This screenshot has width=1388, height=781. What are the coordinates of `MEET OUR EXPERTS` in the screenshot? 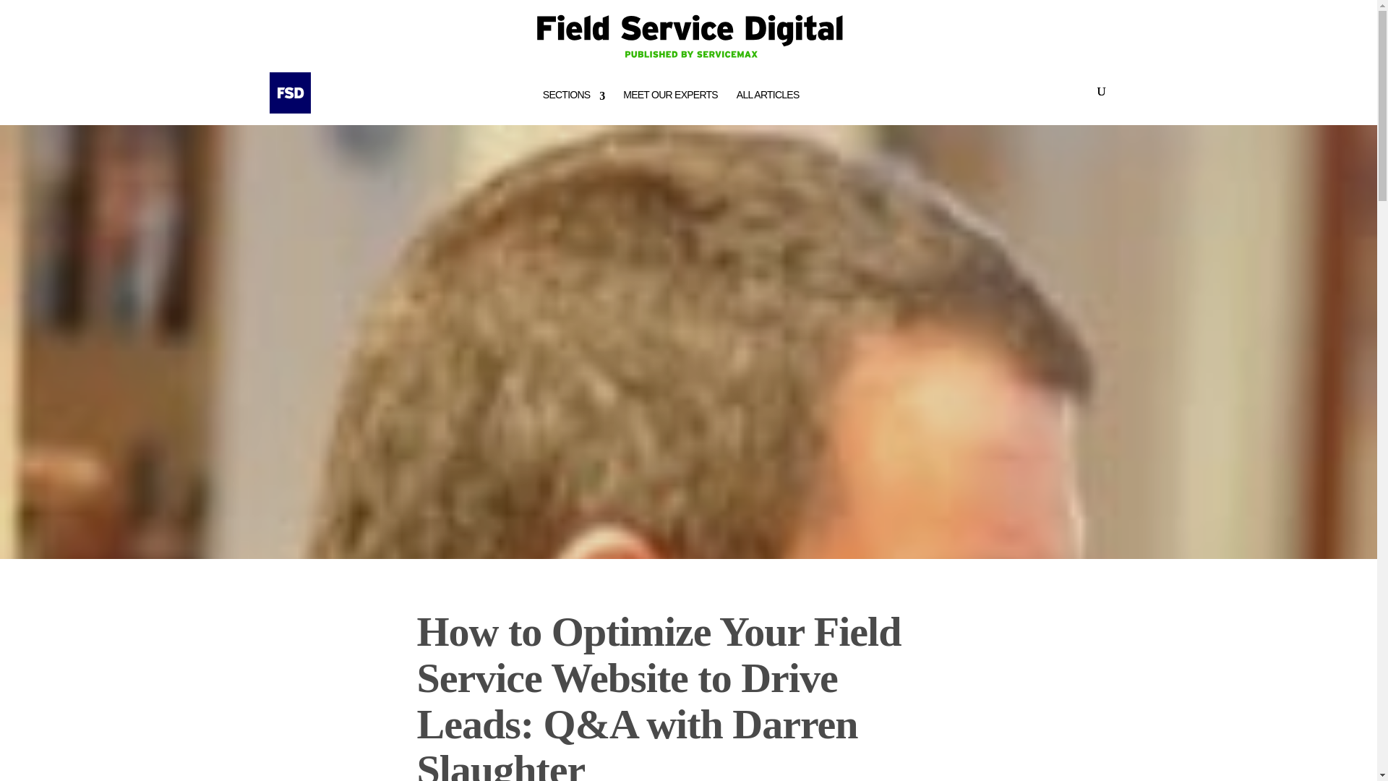 It's located at (670, 95).